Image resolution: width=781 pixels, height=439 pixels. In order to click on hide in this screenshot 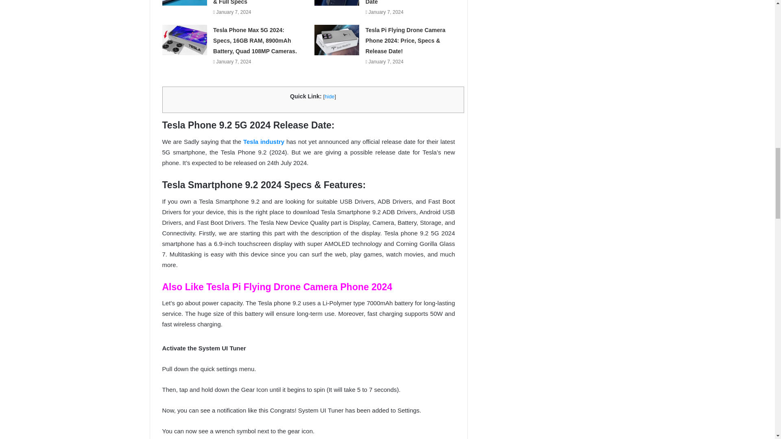, I will do `click(329, 97)`.